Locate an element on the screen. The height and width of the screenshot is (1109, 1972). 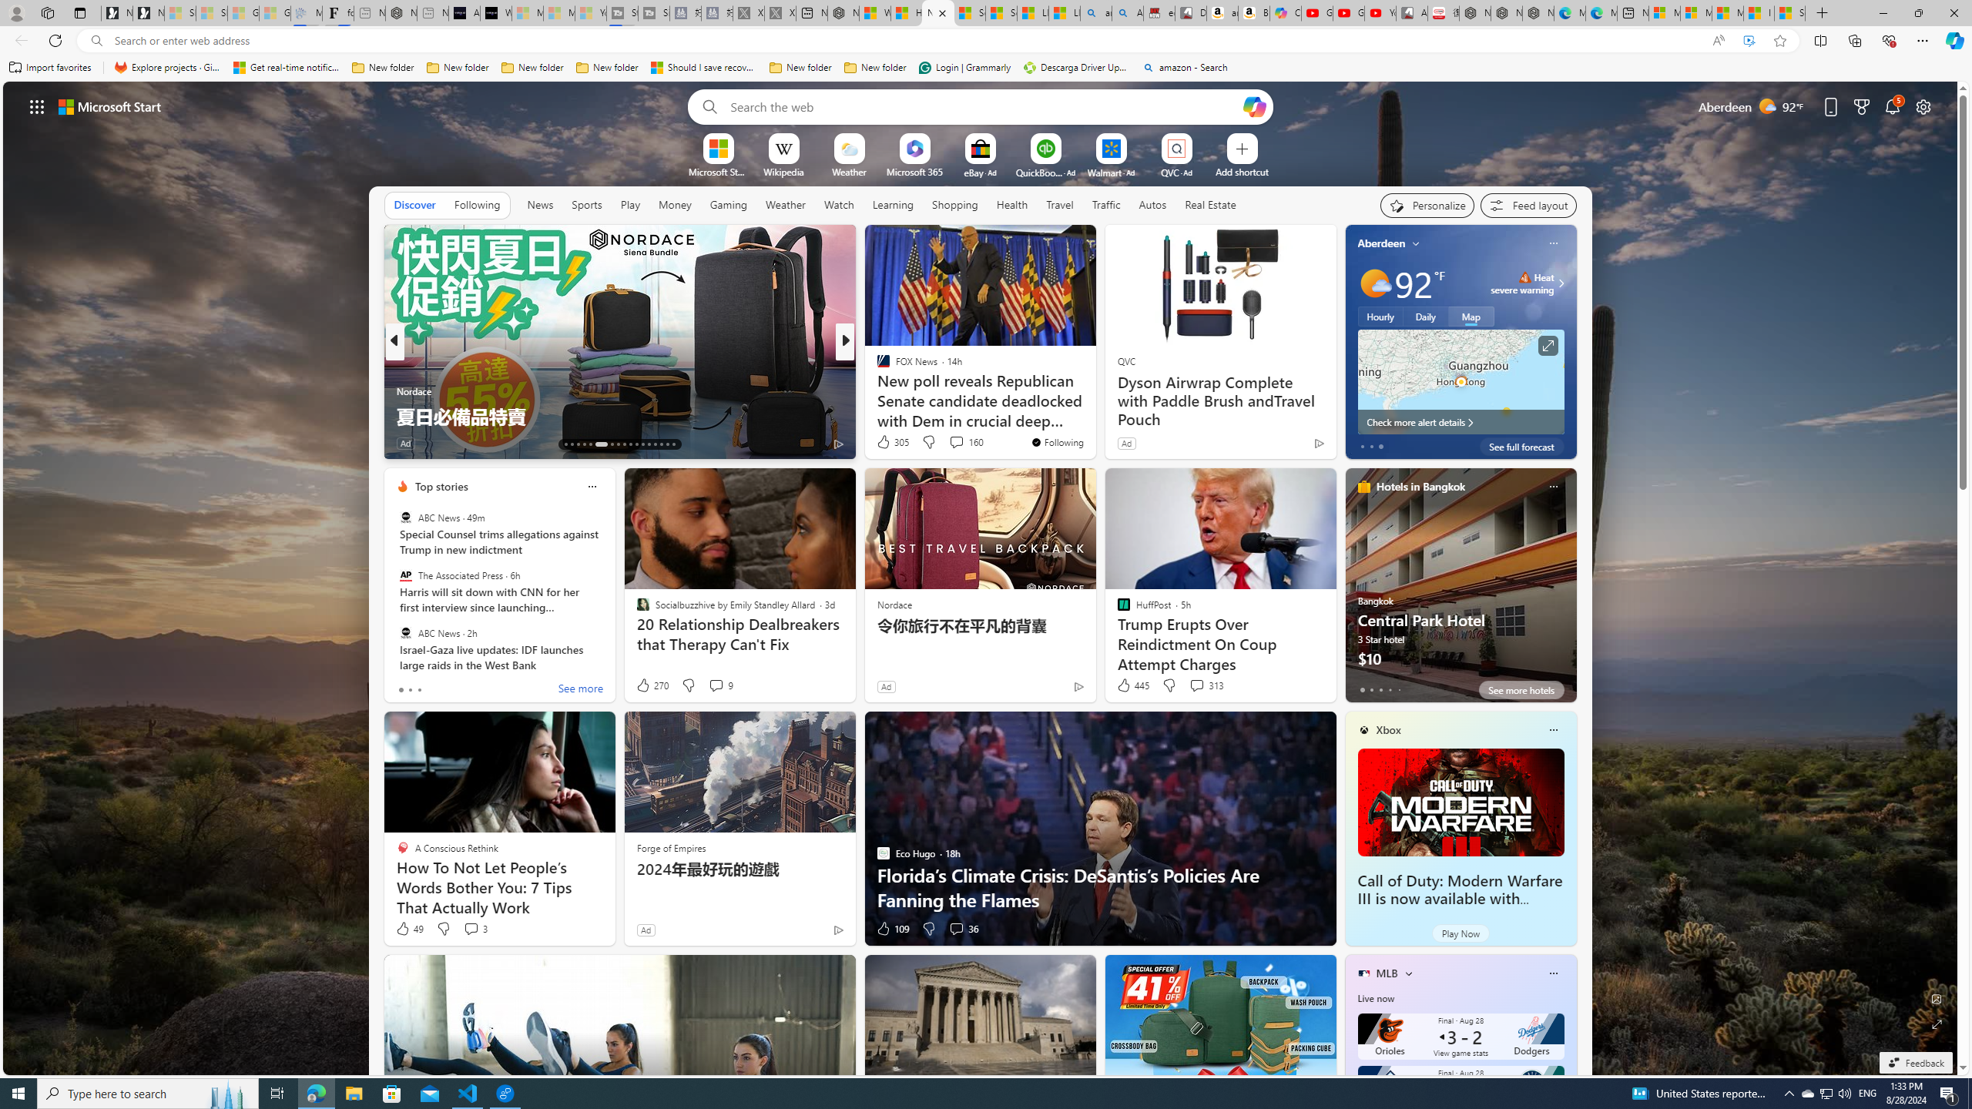
Streaming Coverage | T3 - Sleeping is located at coordinates (622, 13).